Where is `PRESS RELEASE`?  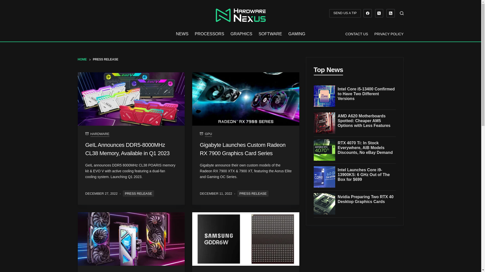
PRESS RELEASE is located at coordinates (138, 193).